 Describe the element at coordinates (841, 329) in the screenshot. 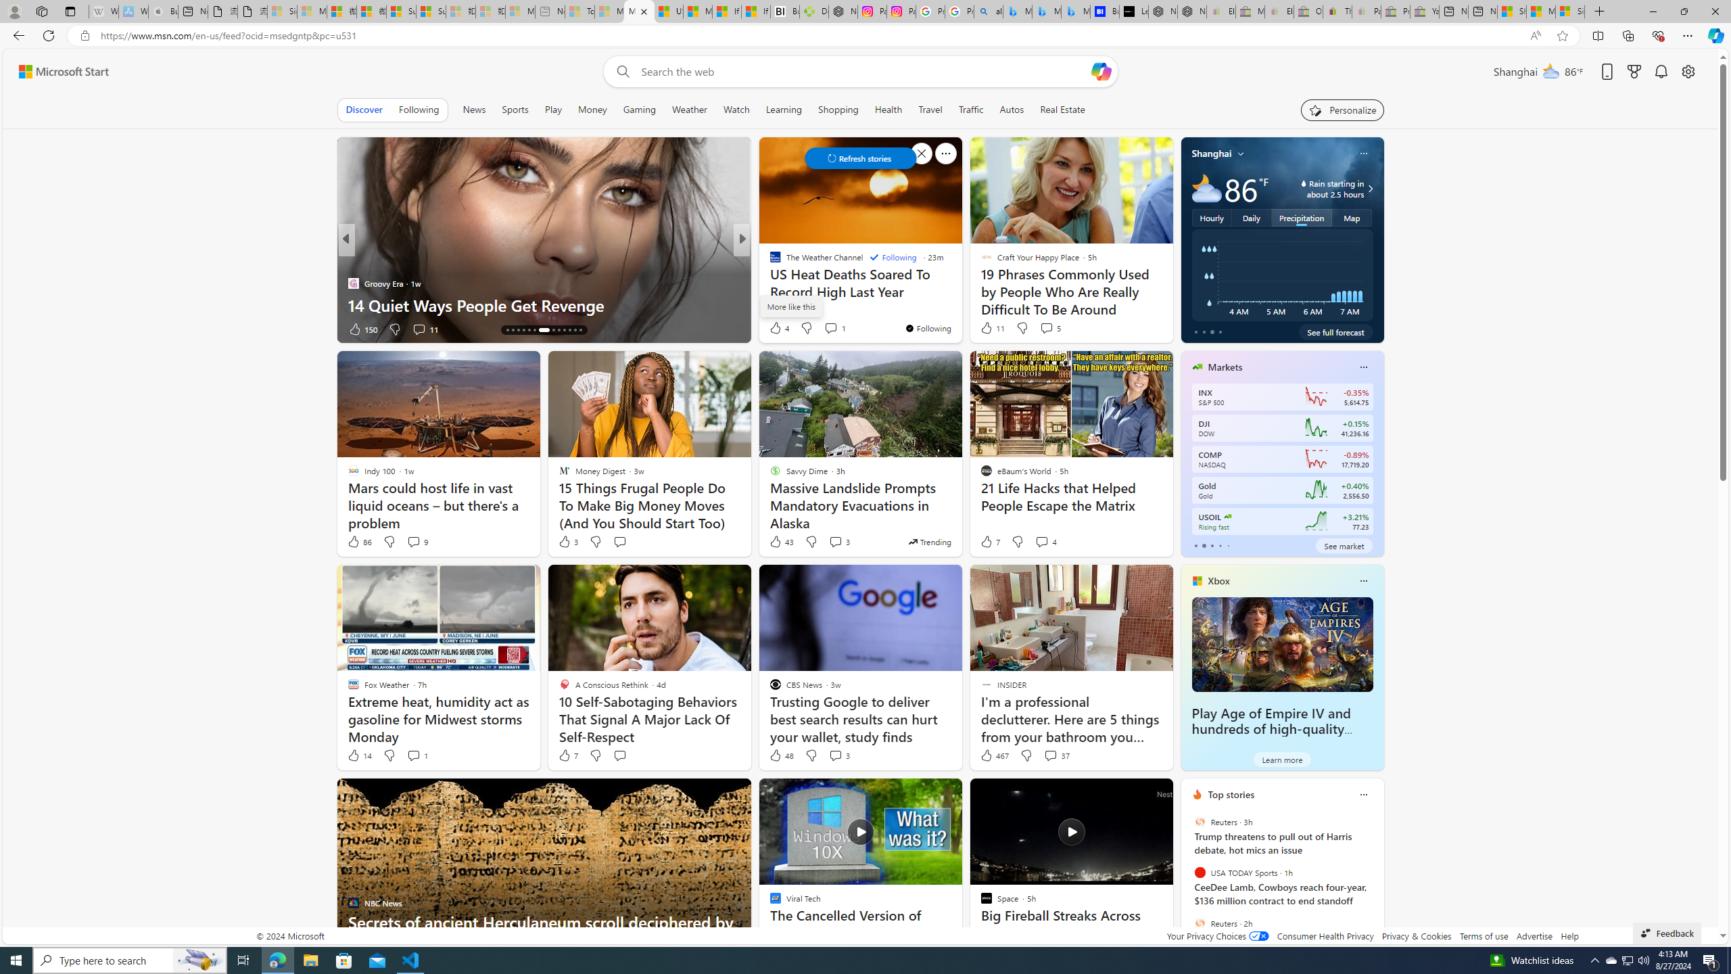

I see `View comments 35 Comment` at that location.